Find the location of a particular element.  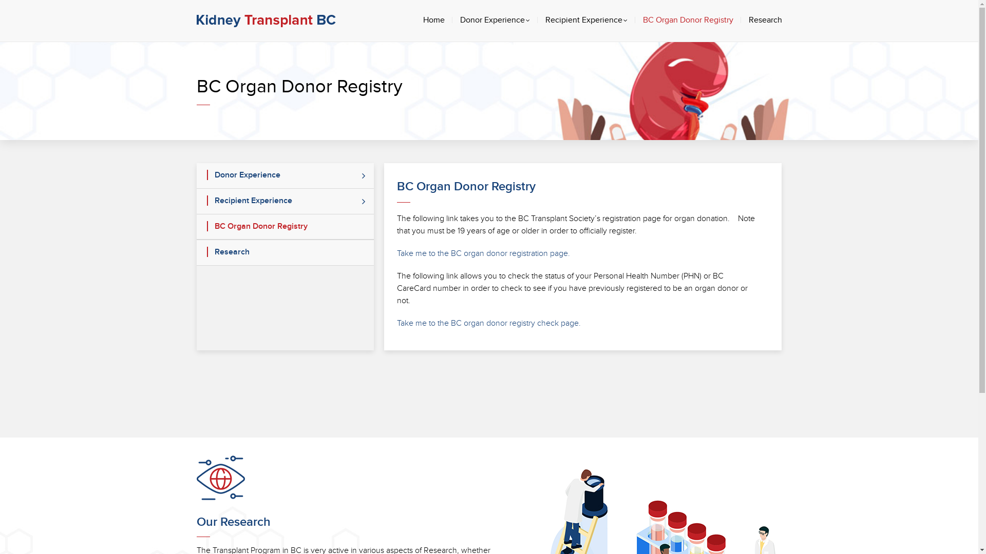

Recipient Experience is located at coordinates (586, 21).